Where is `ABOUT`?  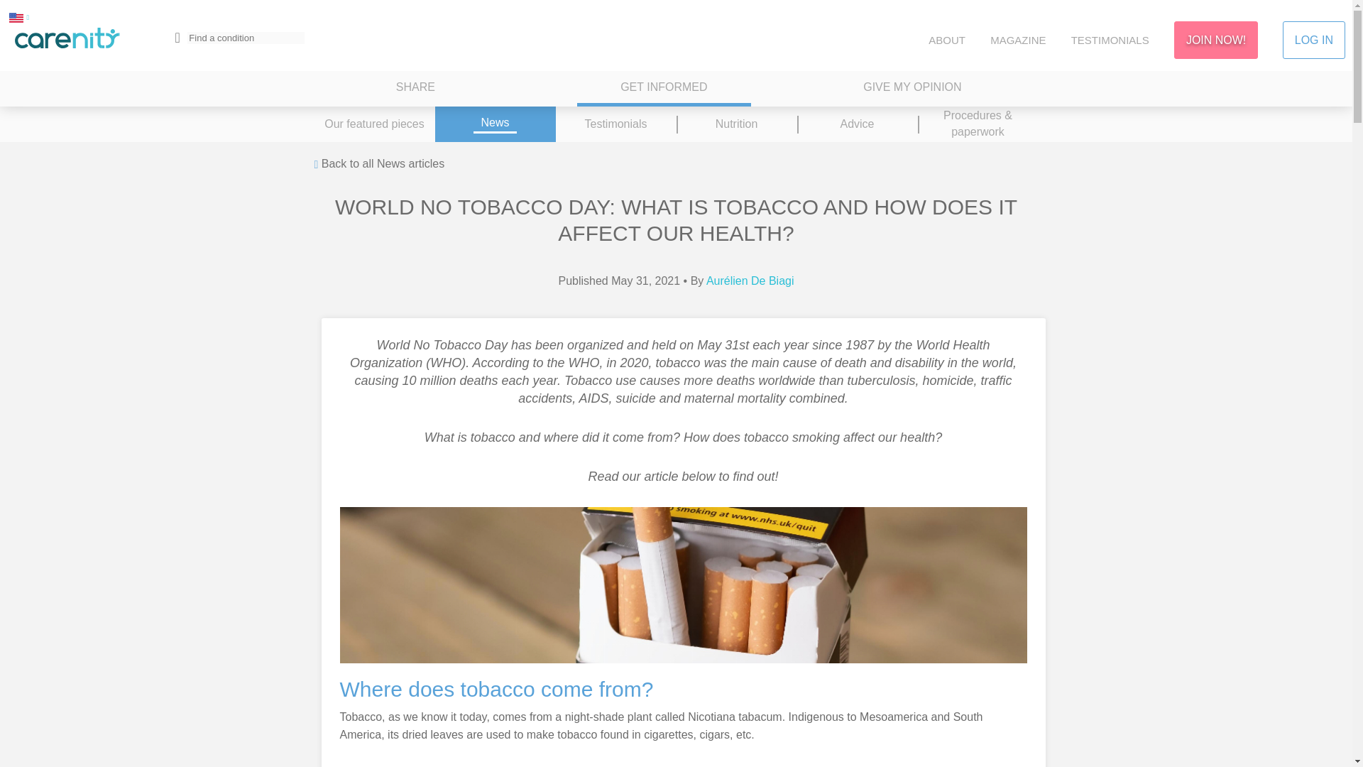
ABOUT is located at coordinates (946, 40).